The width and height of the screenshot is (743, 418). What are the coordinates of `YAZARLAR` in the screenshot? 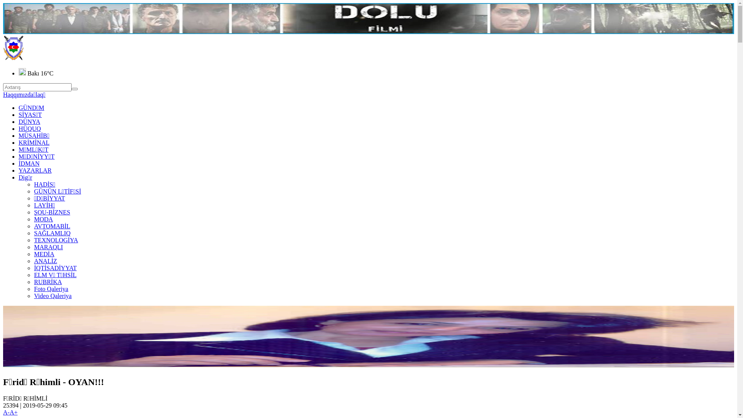 It's located at (35, 170).